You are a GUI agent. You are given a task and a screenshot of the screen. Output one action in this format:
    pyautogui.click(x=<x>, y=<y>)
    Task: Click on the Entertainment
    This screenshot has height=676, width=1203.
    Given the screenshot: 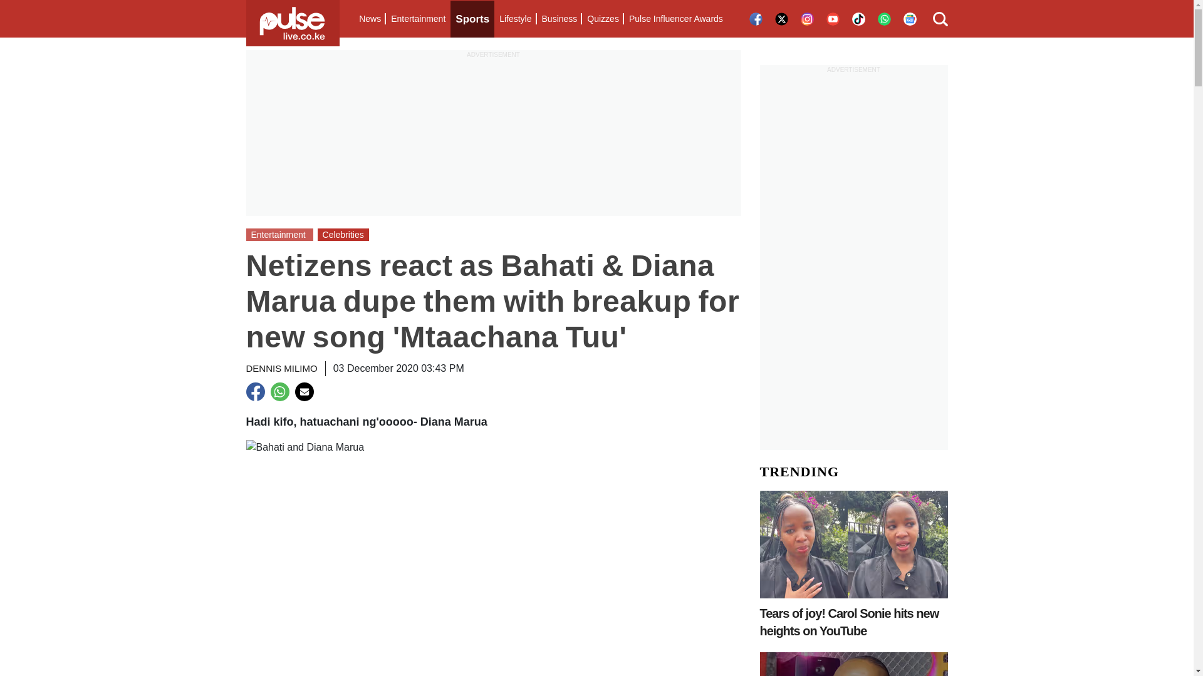 What is the action you would take?
    pyautogui.click(x=418, y=19)
    